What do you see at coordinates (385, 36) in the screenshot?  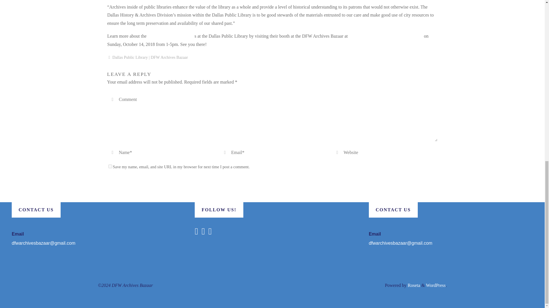 I see `Dallas Heritage Village at Old City Park` at bounding box center [385, 36].